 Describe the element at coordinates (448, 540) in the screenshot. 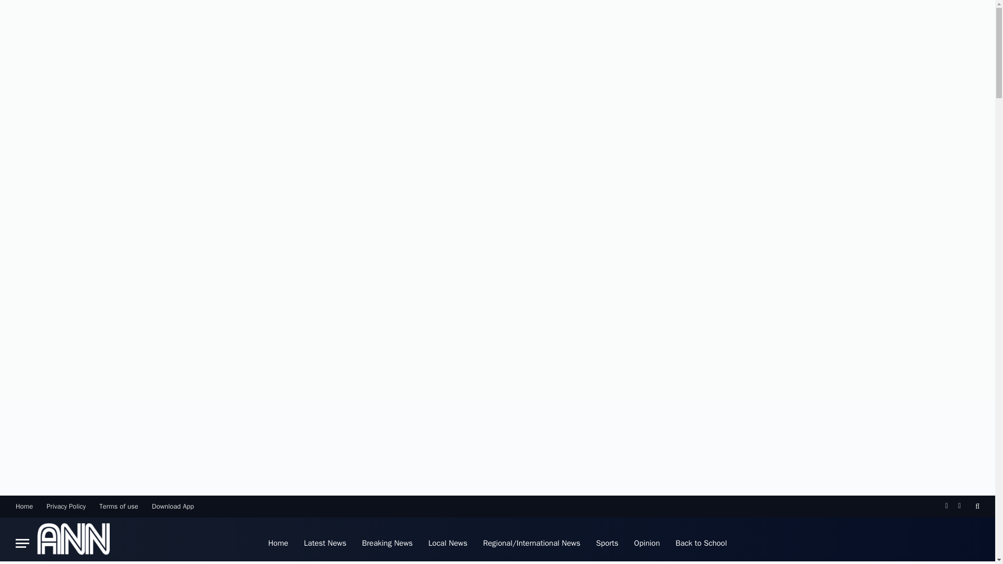

I see `Local News` at that location.